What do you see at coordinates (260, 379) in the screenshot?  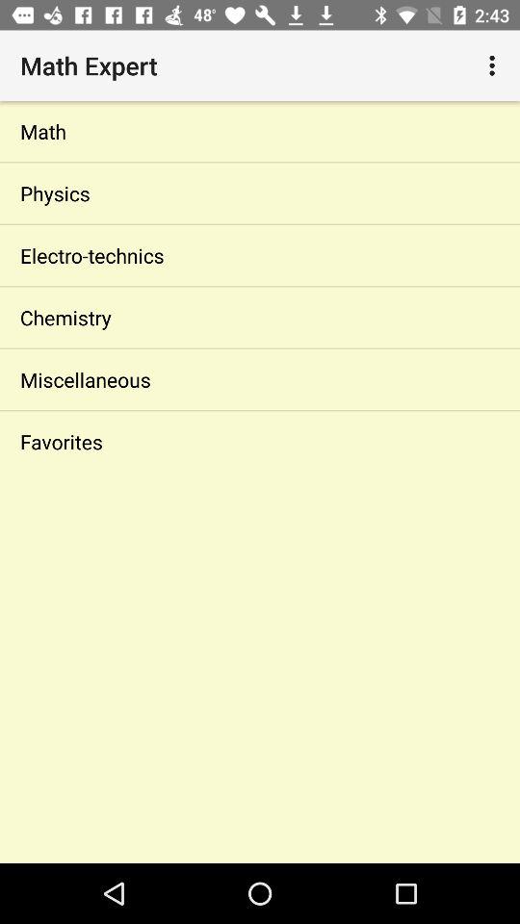 I see `flip to the miscellaneous icon` at bounding box center [260, 379].